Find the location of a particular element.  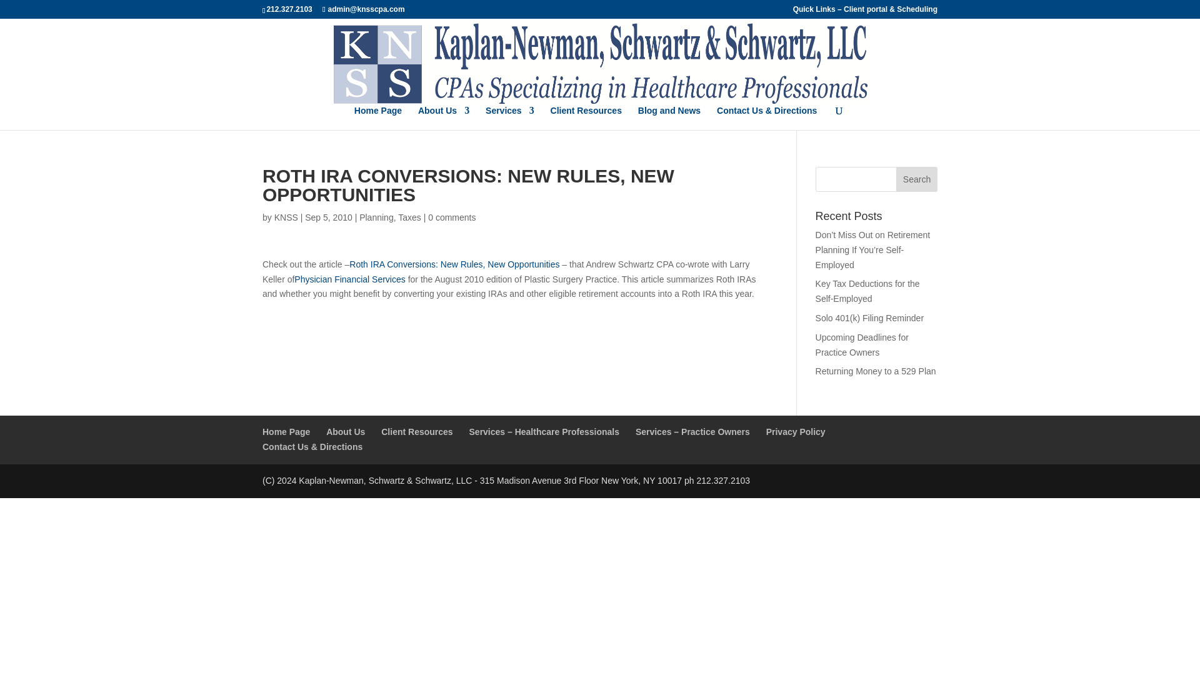

Client Resources is located at coordinates (416, 431).